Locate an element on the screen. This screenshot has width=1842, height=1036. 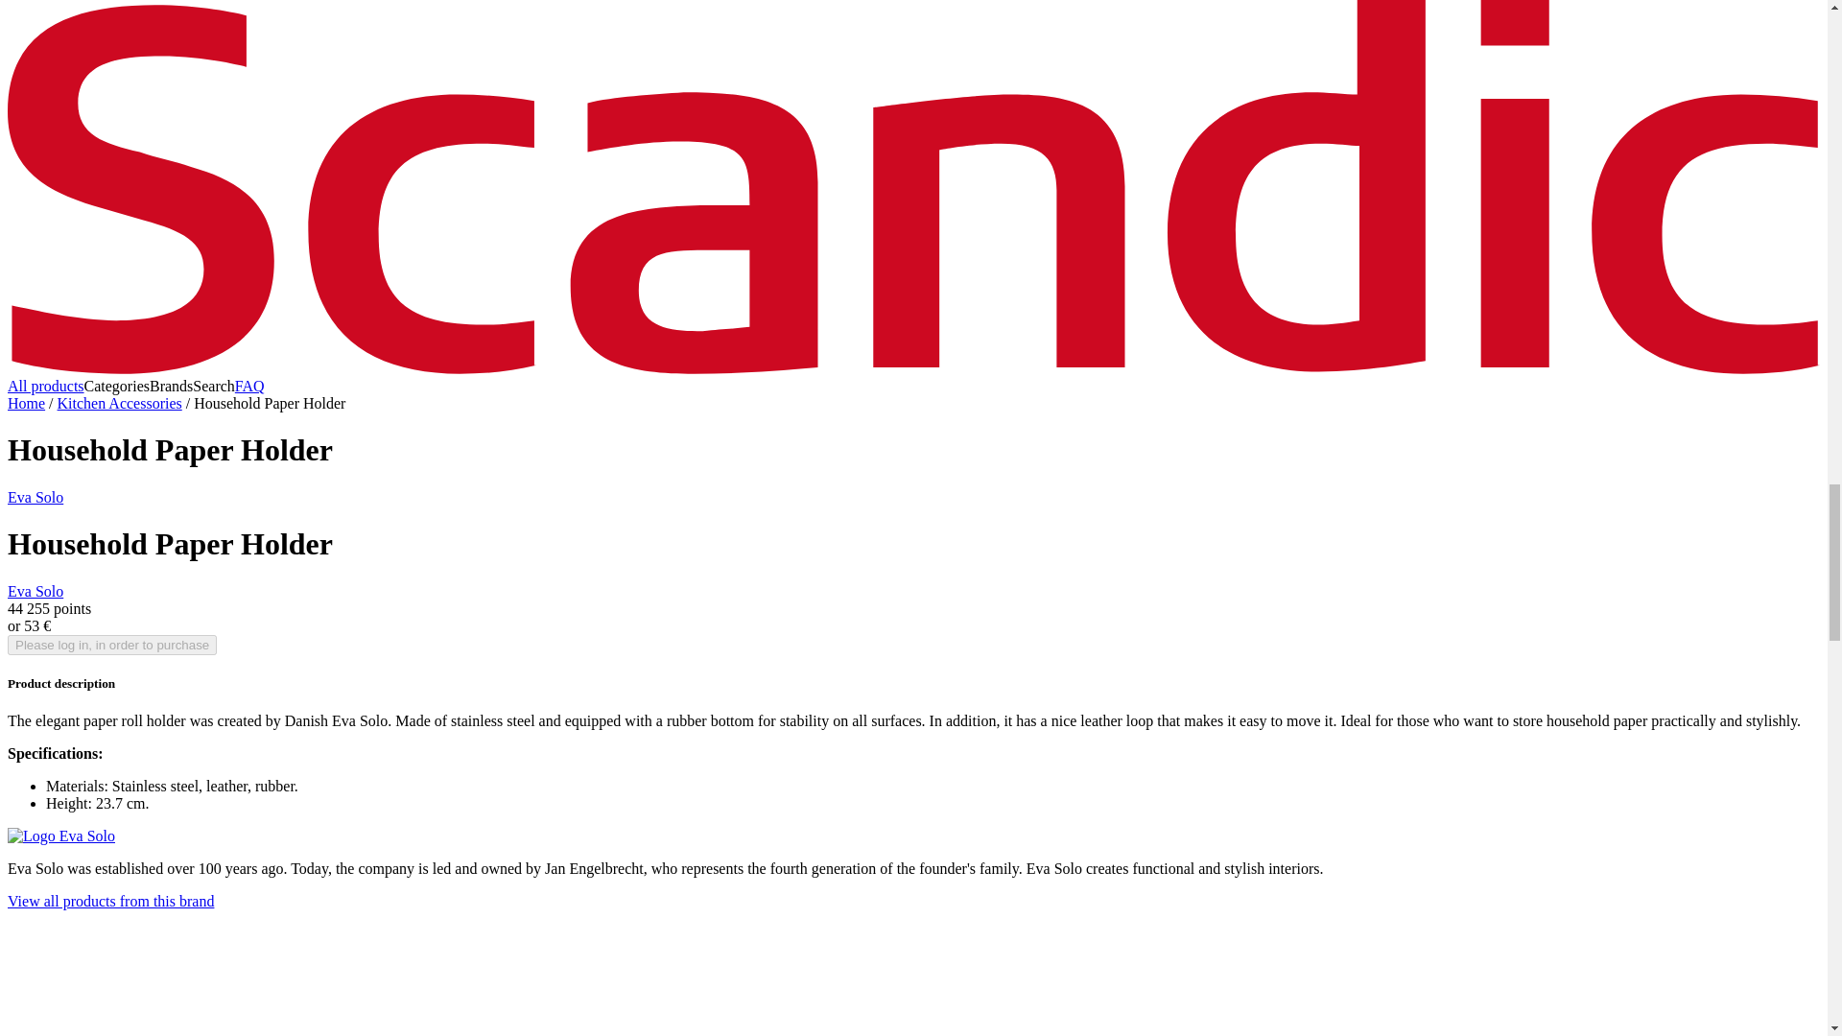
Eva Solo is located at coordinates (35, 497).